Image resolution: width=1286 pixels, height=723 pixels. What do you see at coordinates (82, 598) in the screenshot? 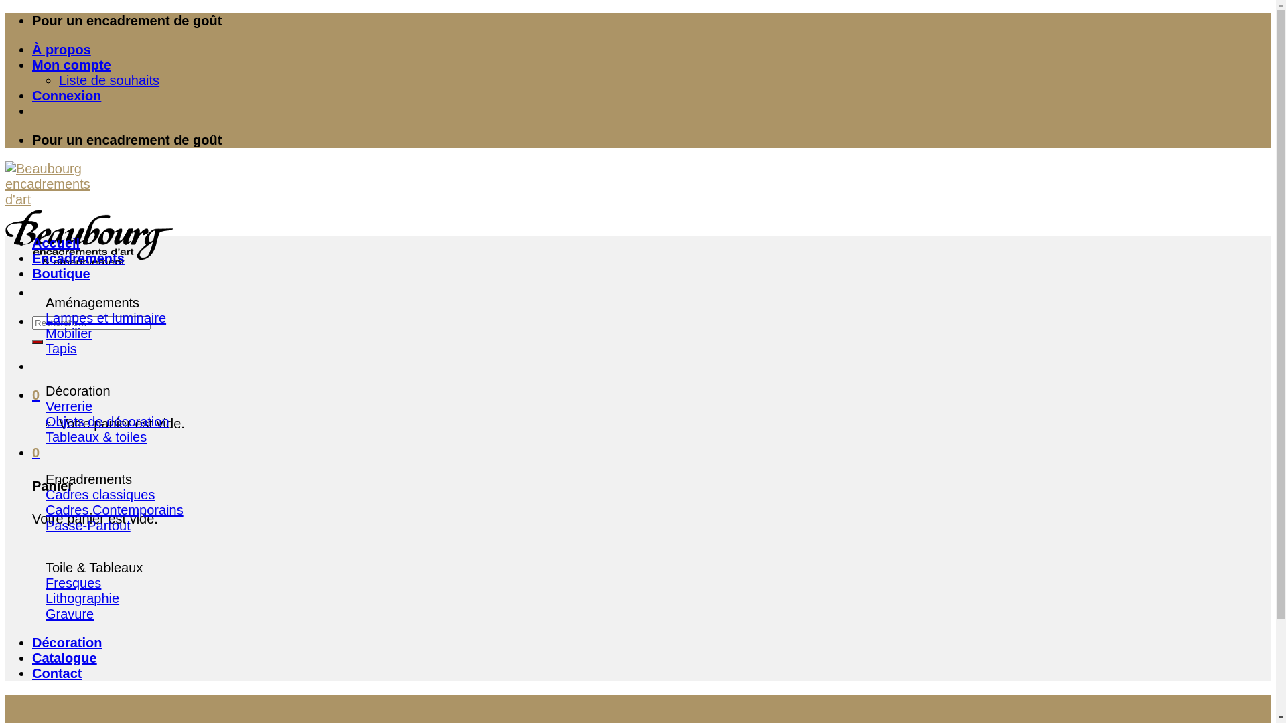
I see `Lithographie` at bounding box center [82, 598].